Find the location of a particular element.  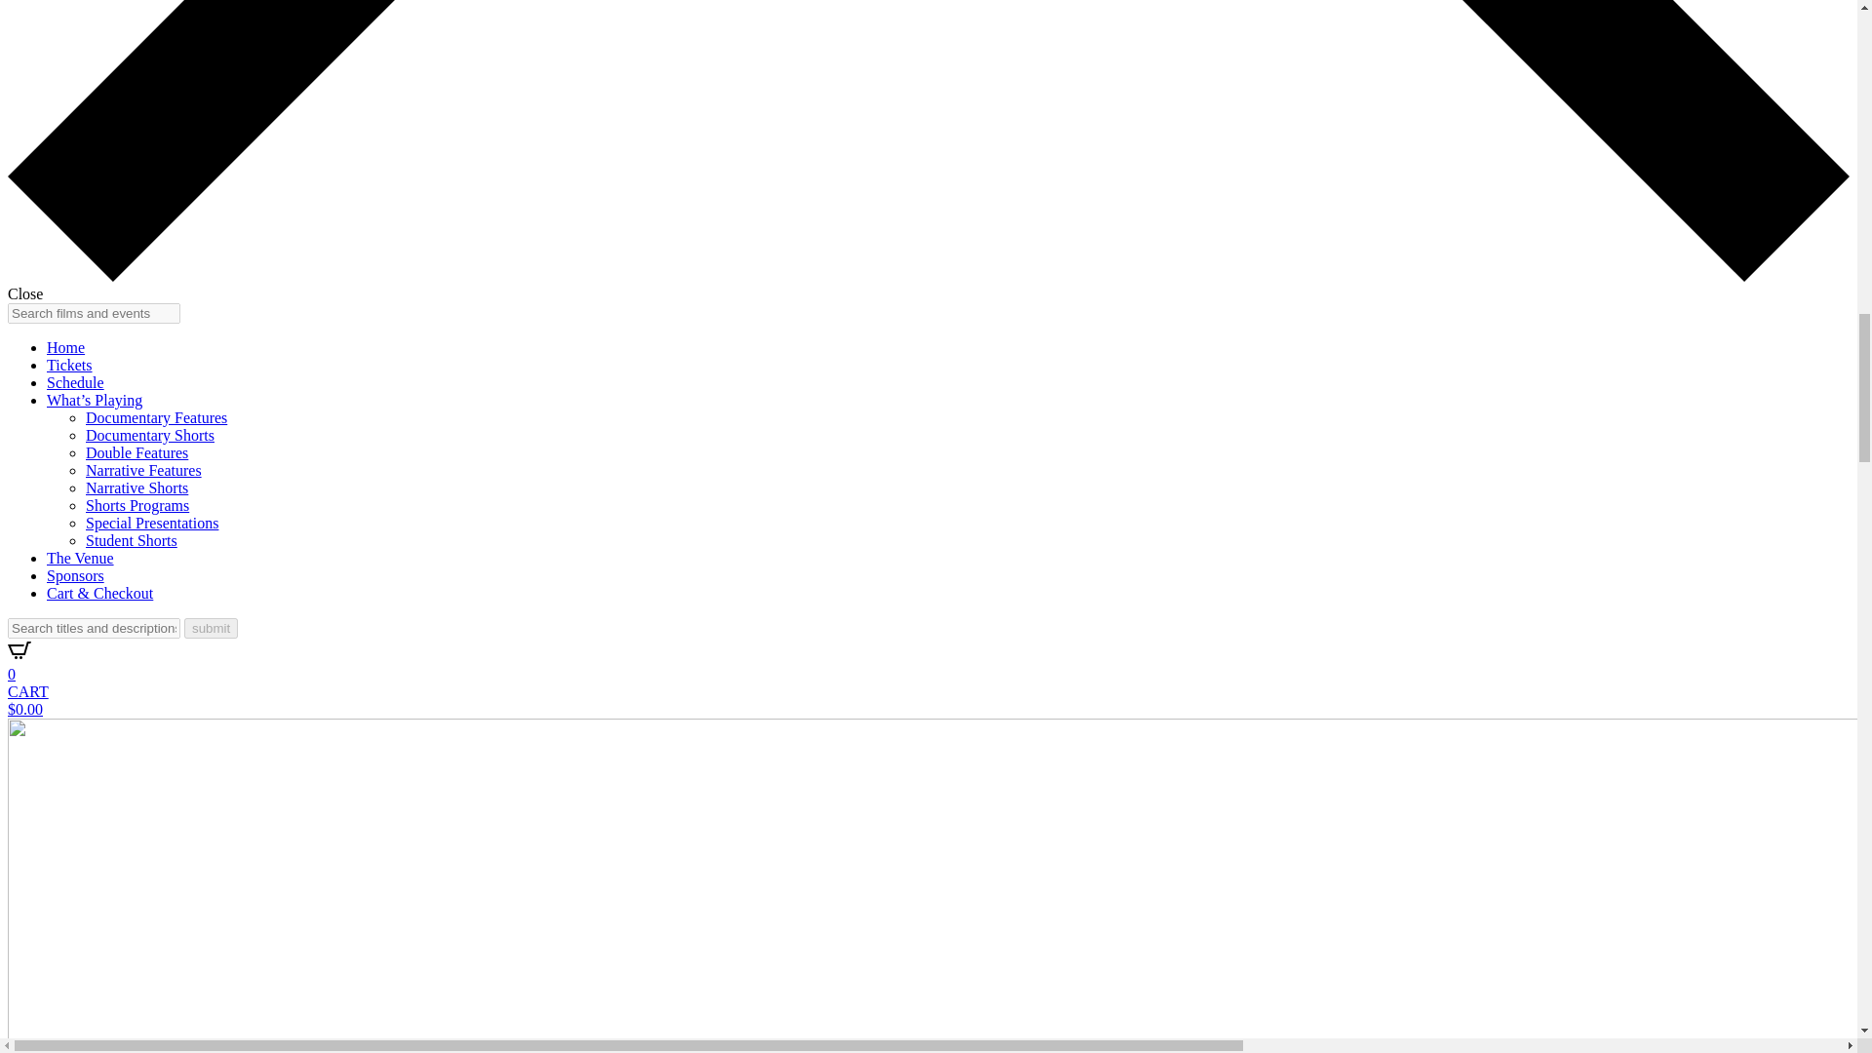

Home is located at coordinates (65, 347).